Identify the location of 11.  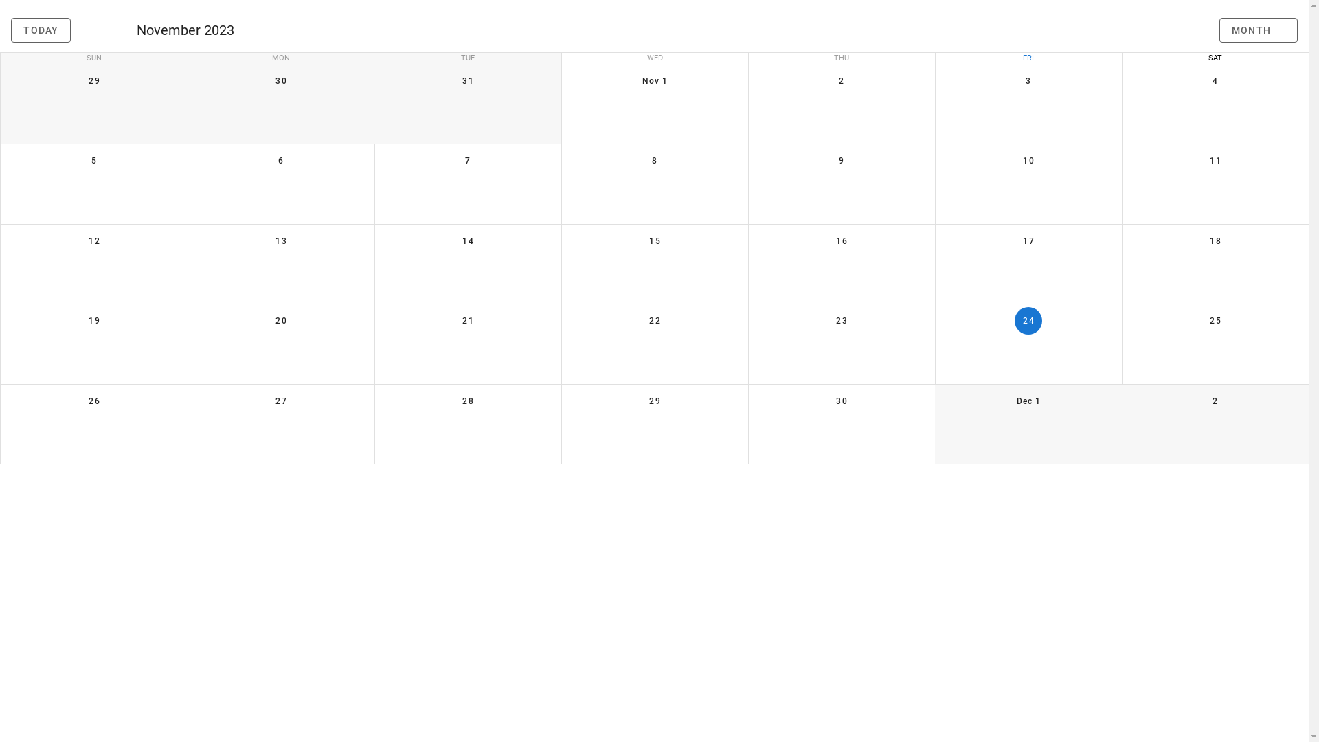
(1215, 161).